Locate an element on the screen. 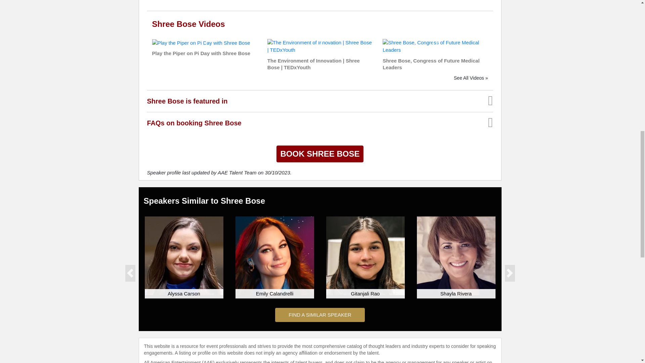 The height and width of the screenshot is (363, 645). Gitanjali Rao is located at coordinates (365, 255).